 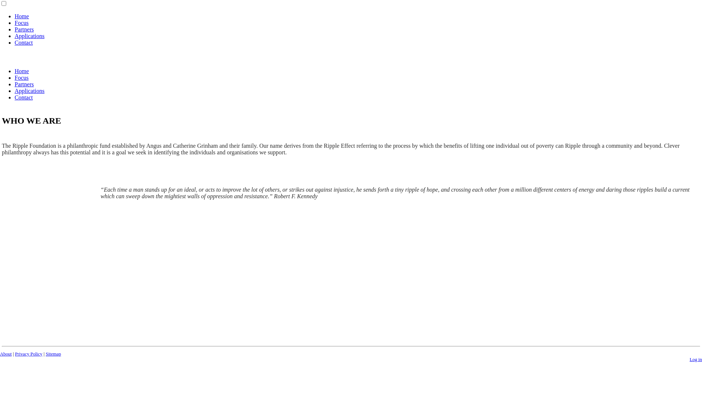 I want to click on Home, so click(x=22, y=71).